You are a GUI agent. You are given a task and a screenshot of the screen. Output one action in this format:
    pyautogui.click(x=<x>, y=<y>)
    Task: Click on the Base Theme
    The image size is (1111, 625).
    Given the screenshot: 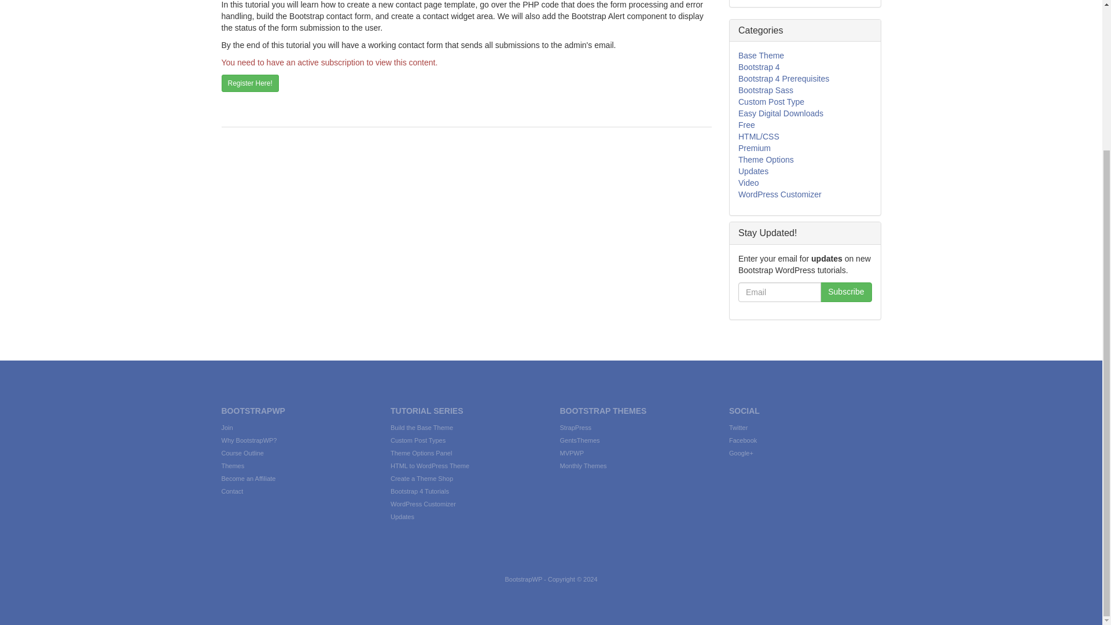 What is the action you would take?
    pyautogui.click(x=761, y=55)
    